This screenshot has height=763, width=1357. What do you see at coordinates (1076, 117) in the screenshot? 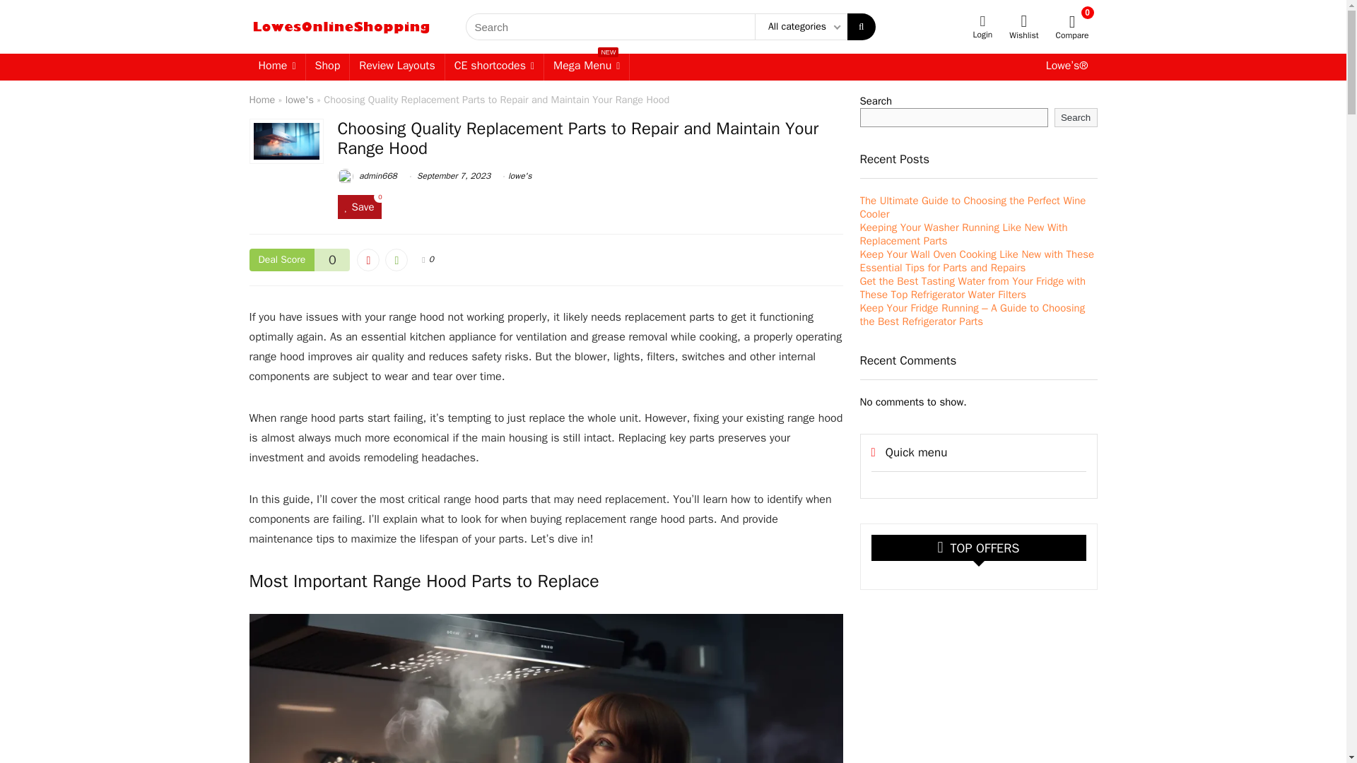
I see `Search` at bounding box center [1076, 117].